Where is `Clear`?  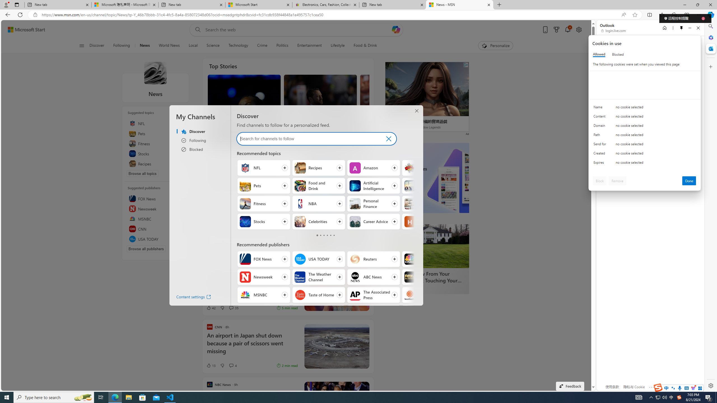
Clear is located at coordinates (388, 139).